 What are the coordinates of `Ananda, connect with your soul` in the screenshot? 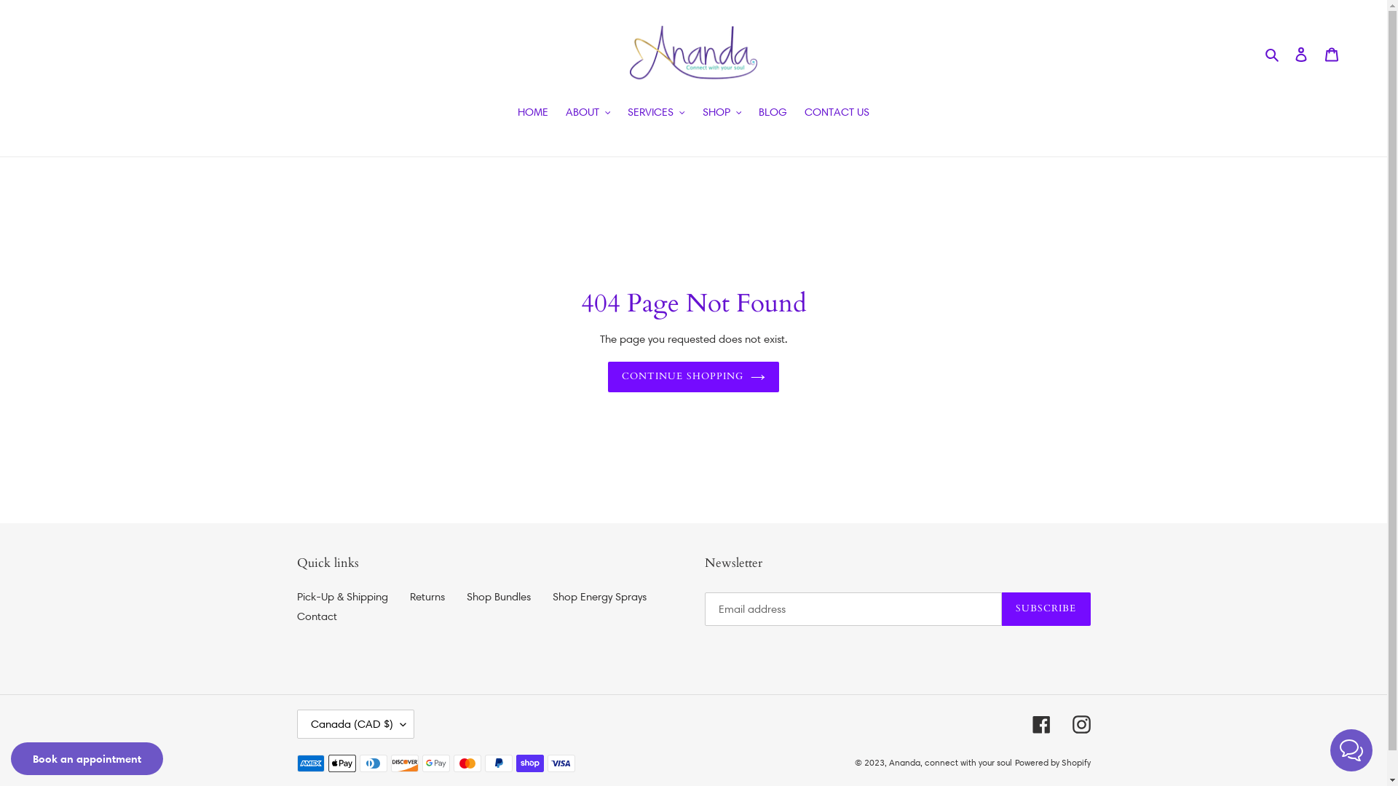 It's located at (949, 763).